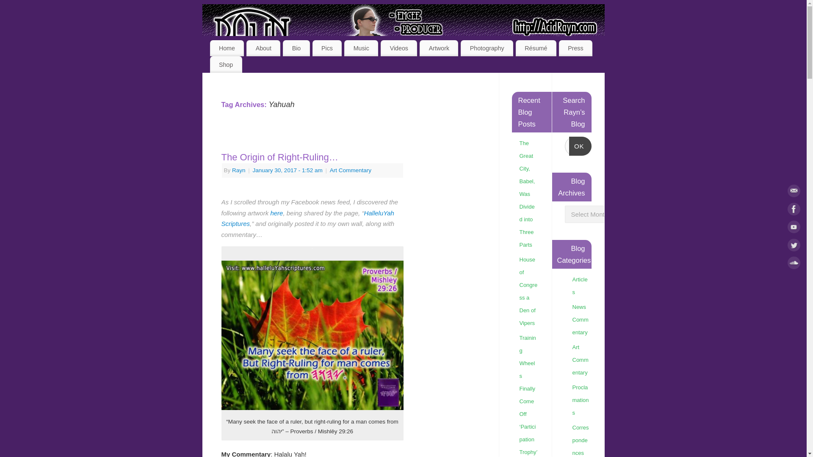 This screenshot has height=457, width=813. I want to click on AcidRayn.com, so click(406, 36).